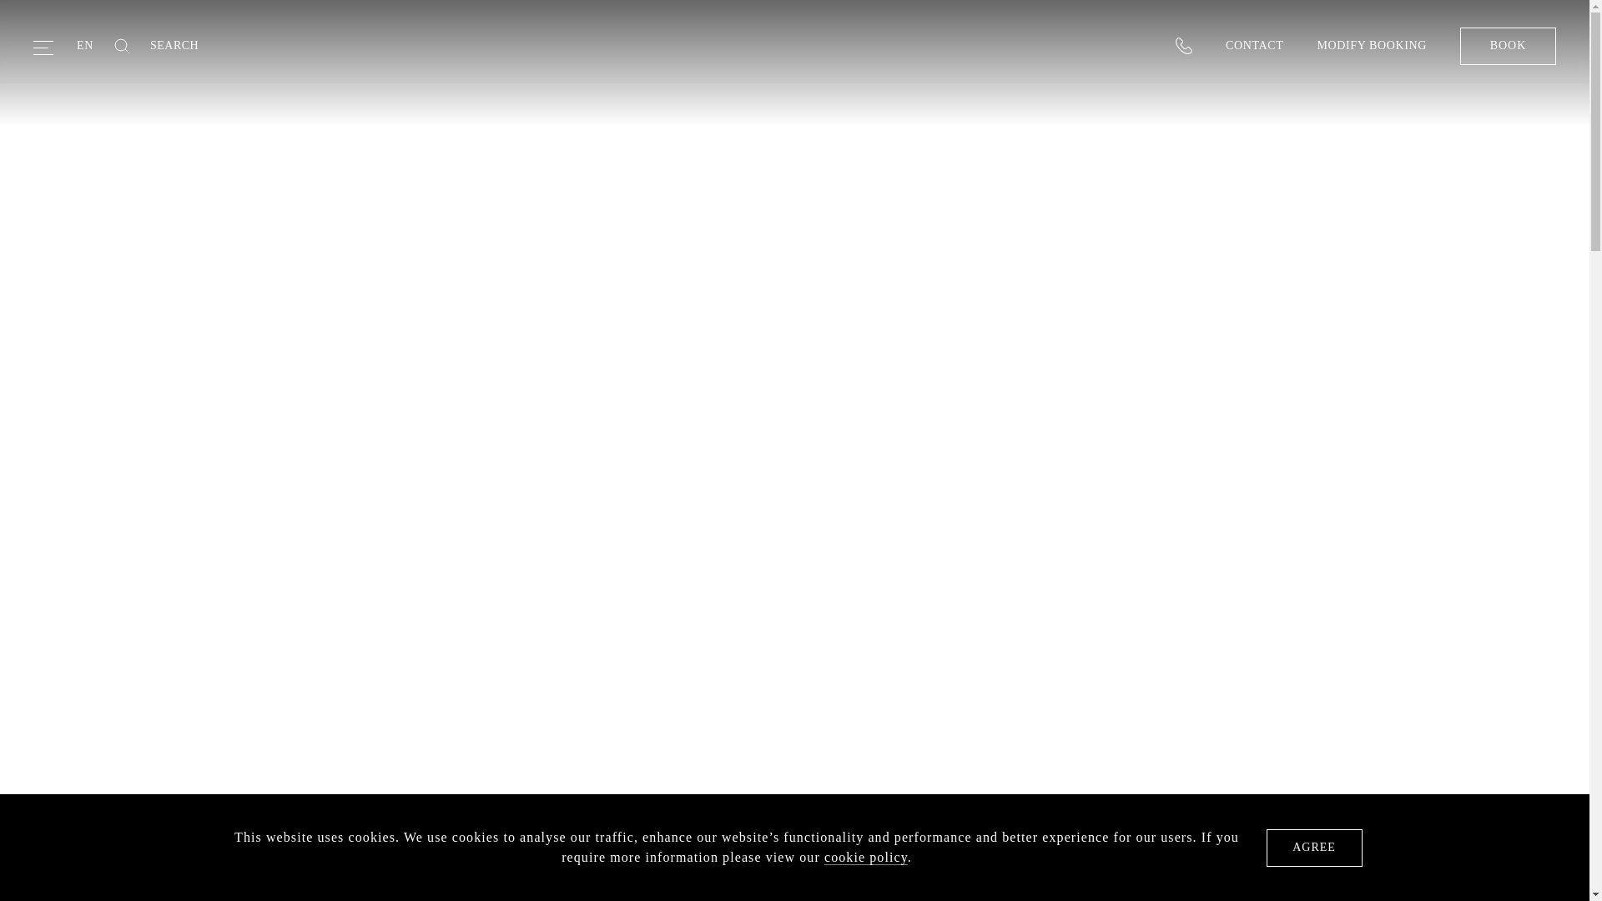  What do you see at coordinates (1372, 45) in the screenshot?
I see `MODIFY BOOKING` at bounding box center [1372, 45].